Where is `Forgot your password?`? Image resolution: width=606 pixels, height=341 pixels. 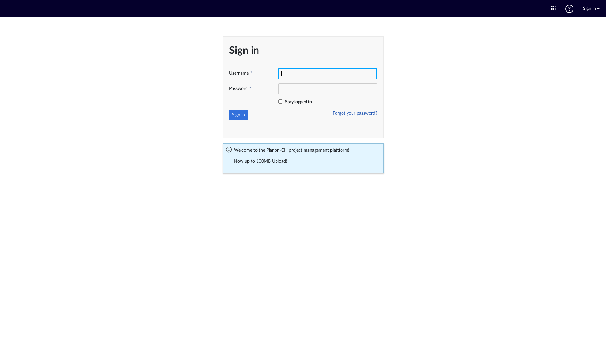
Forgot your password? is located at coordinates (355, 113).